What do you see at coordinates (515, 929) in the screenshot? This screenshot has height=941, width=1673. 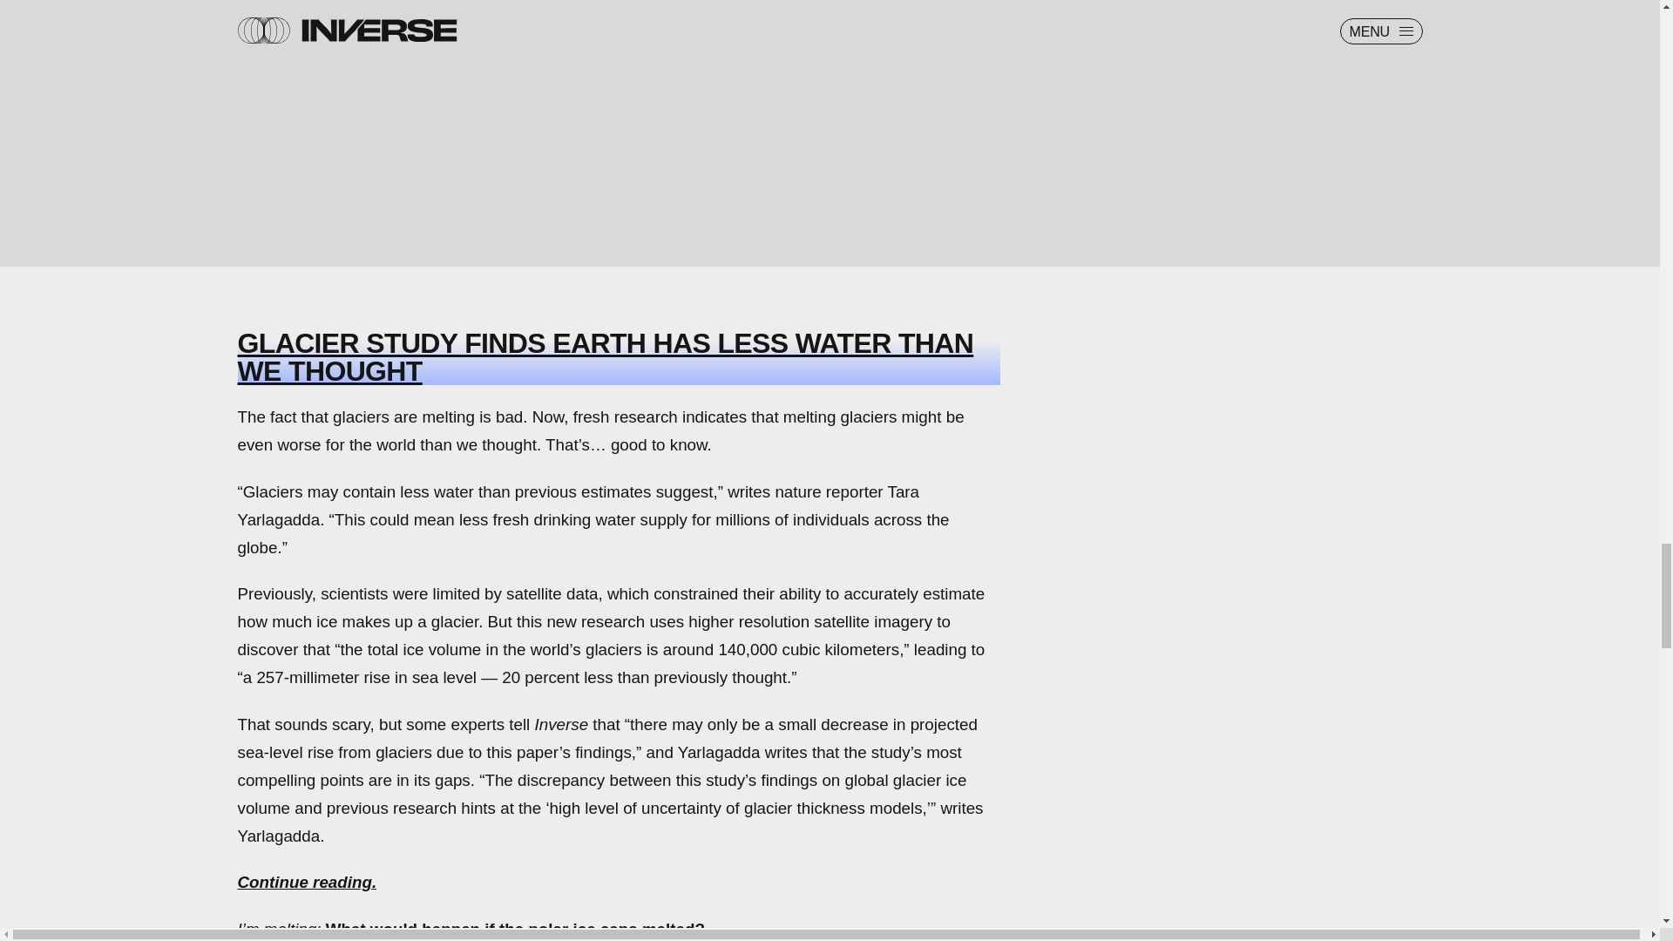 I see `What would happen if the polar ice caps melted?` at bounding box center [515, 929].